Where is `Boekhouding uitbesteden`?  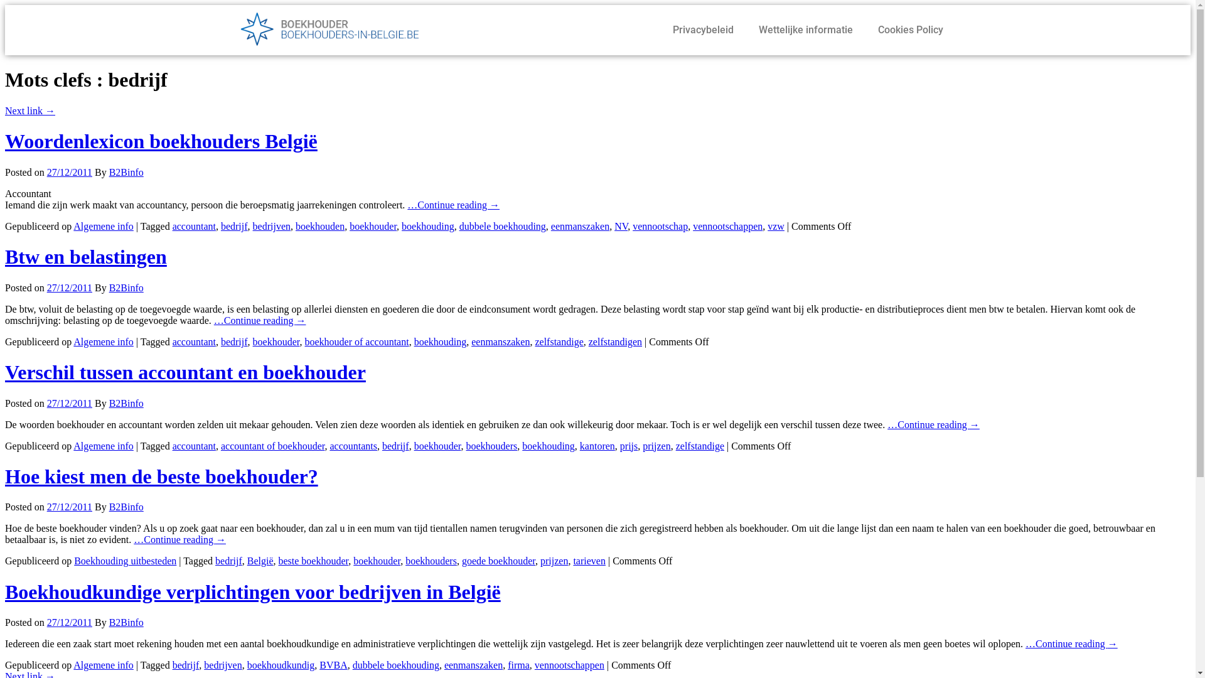
Boekhouding uitbesteden is located at coordinates (126, 561).